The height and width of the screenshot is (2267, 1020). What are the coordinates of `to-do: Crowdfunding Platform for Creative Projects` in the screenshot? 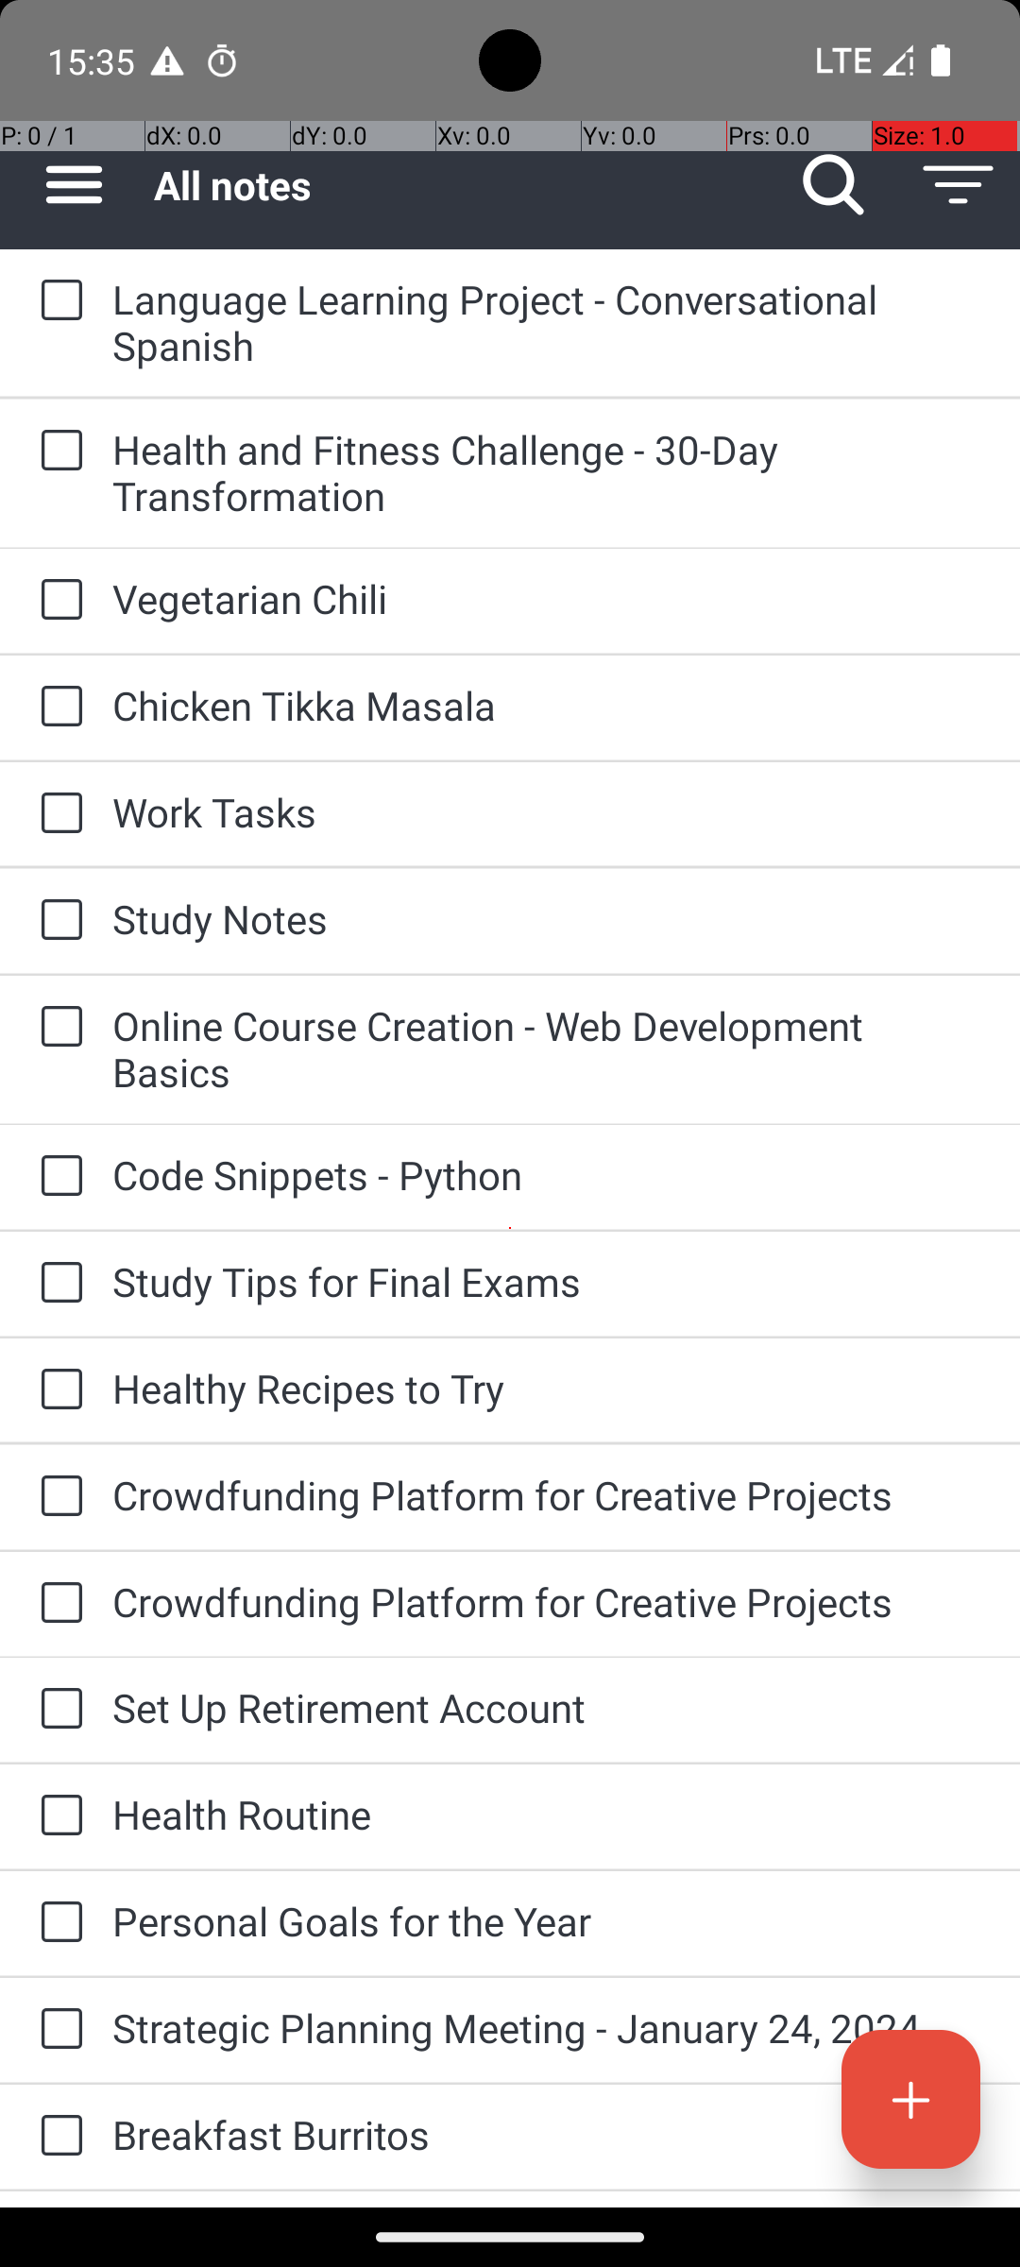 It's located at (57, 1498).